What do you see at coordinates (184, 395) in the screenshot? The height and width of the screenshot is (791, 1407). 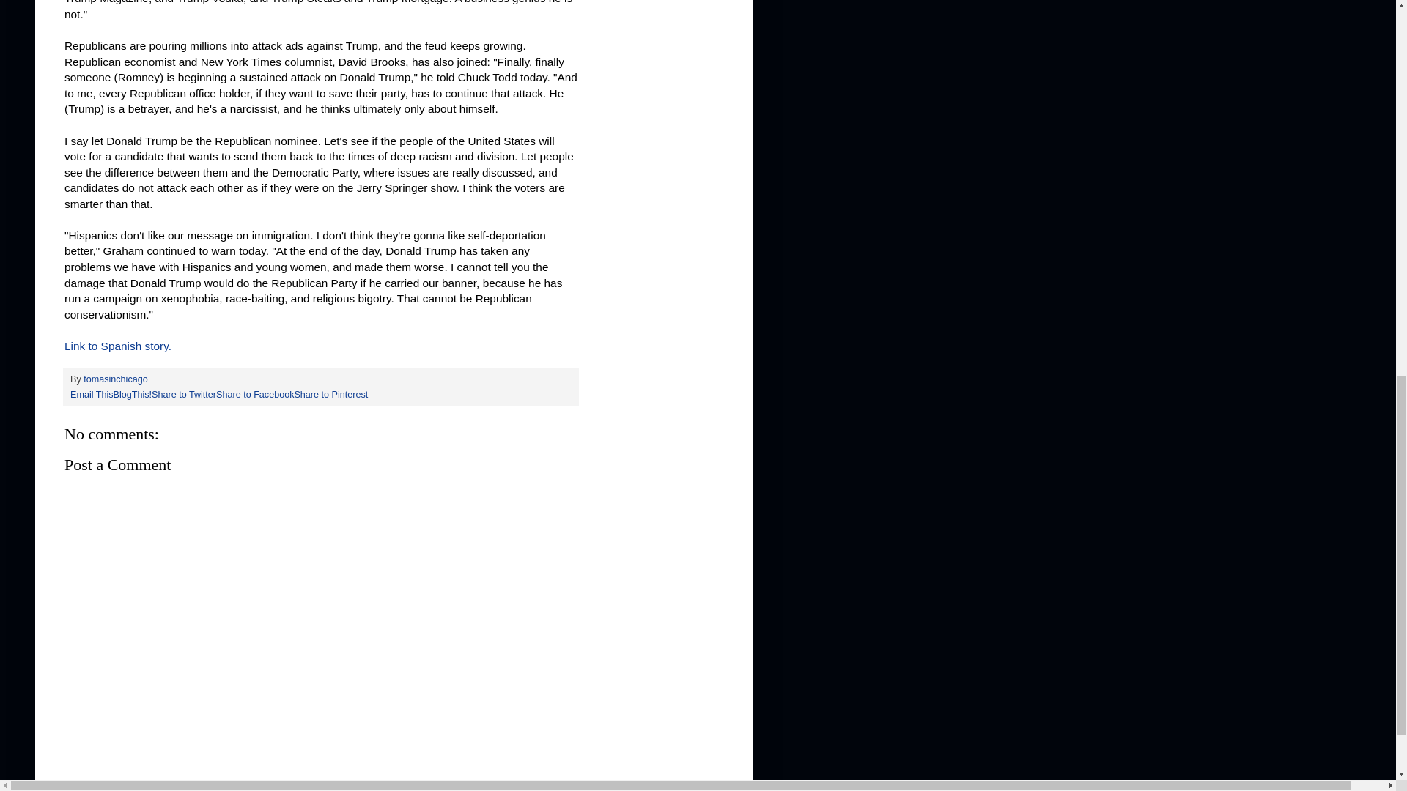 I see `Share to Twitter` at bounding box center [184, 395].